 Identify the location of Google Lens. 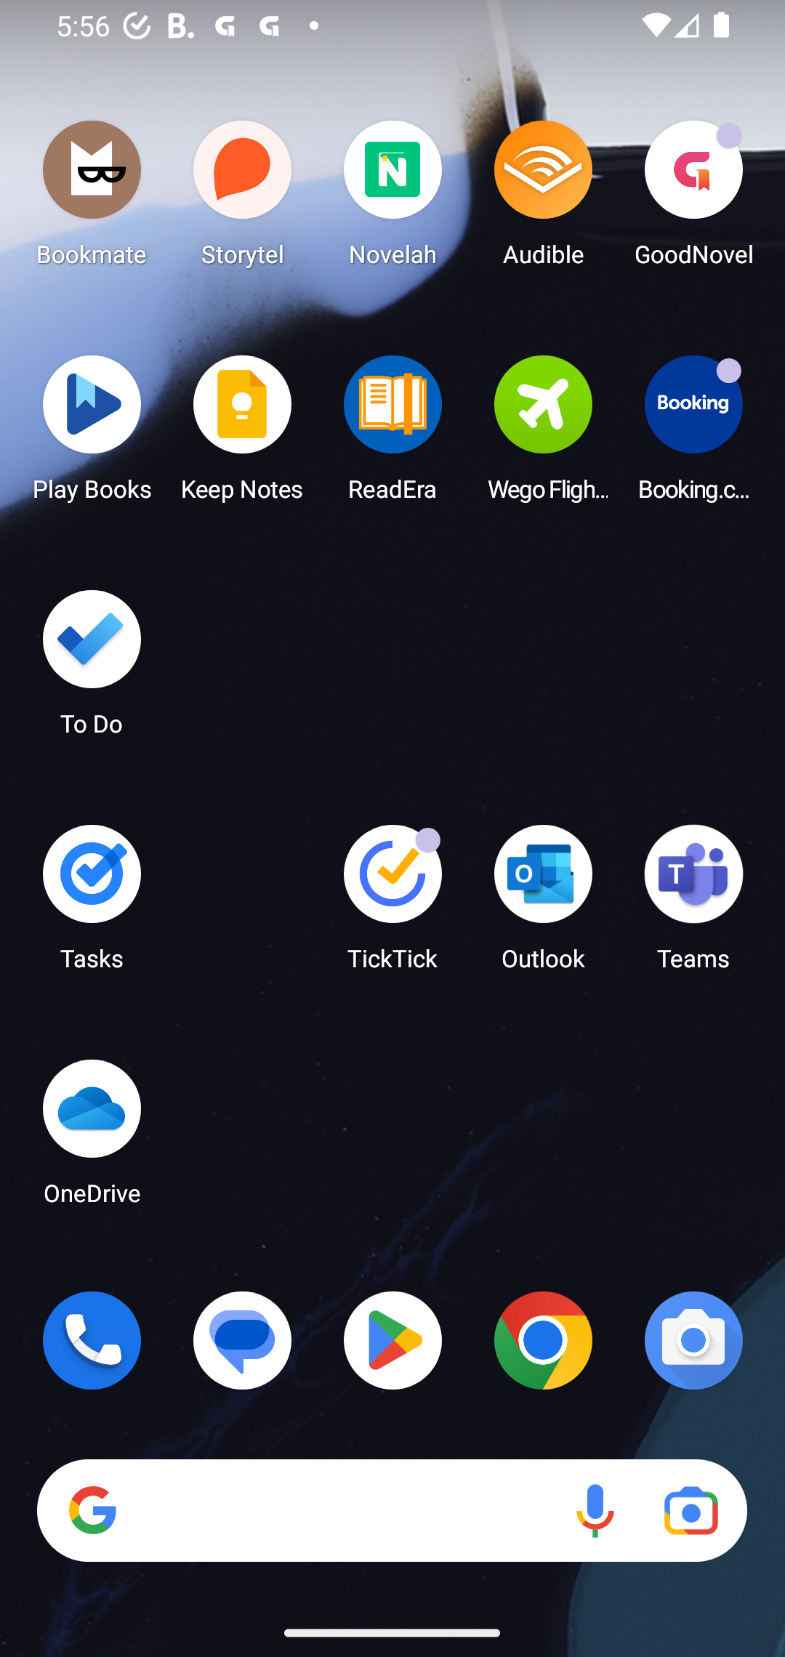
(691, 1511).